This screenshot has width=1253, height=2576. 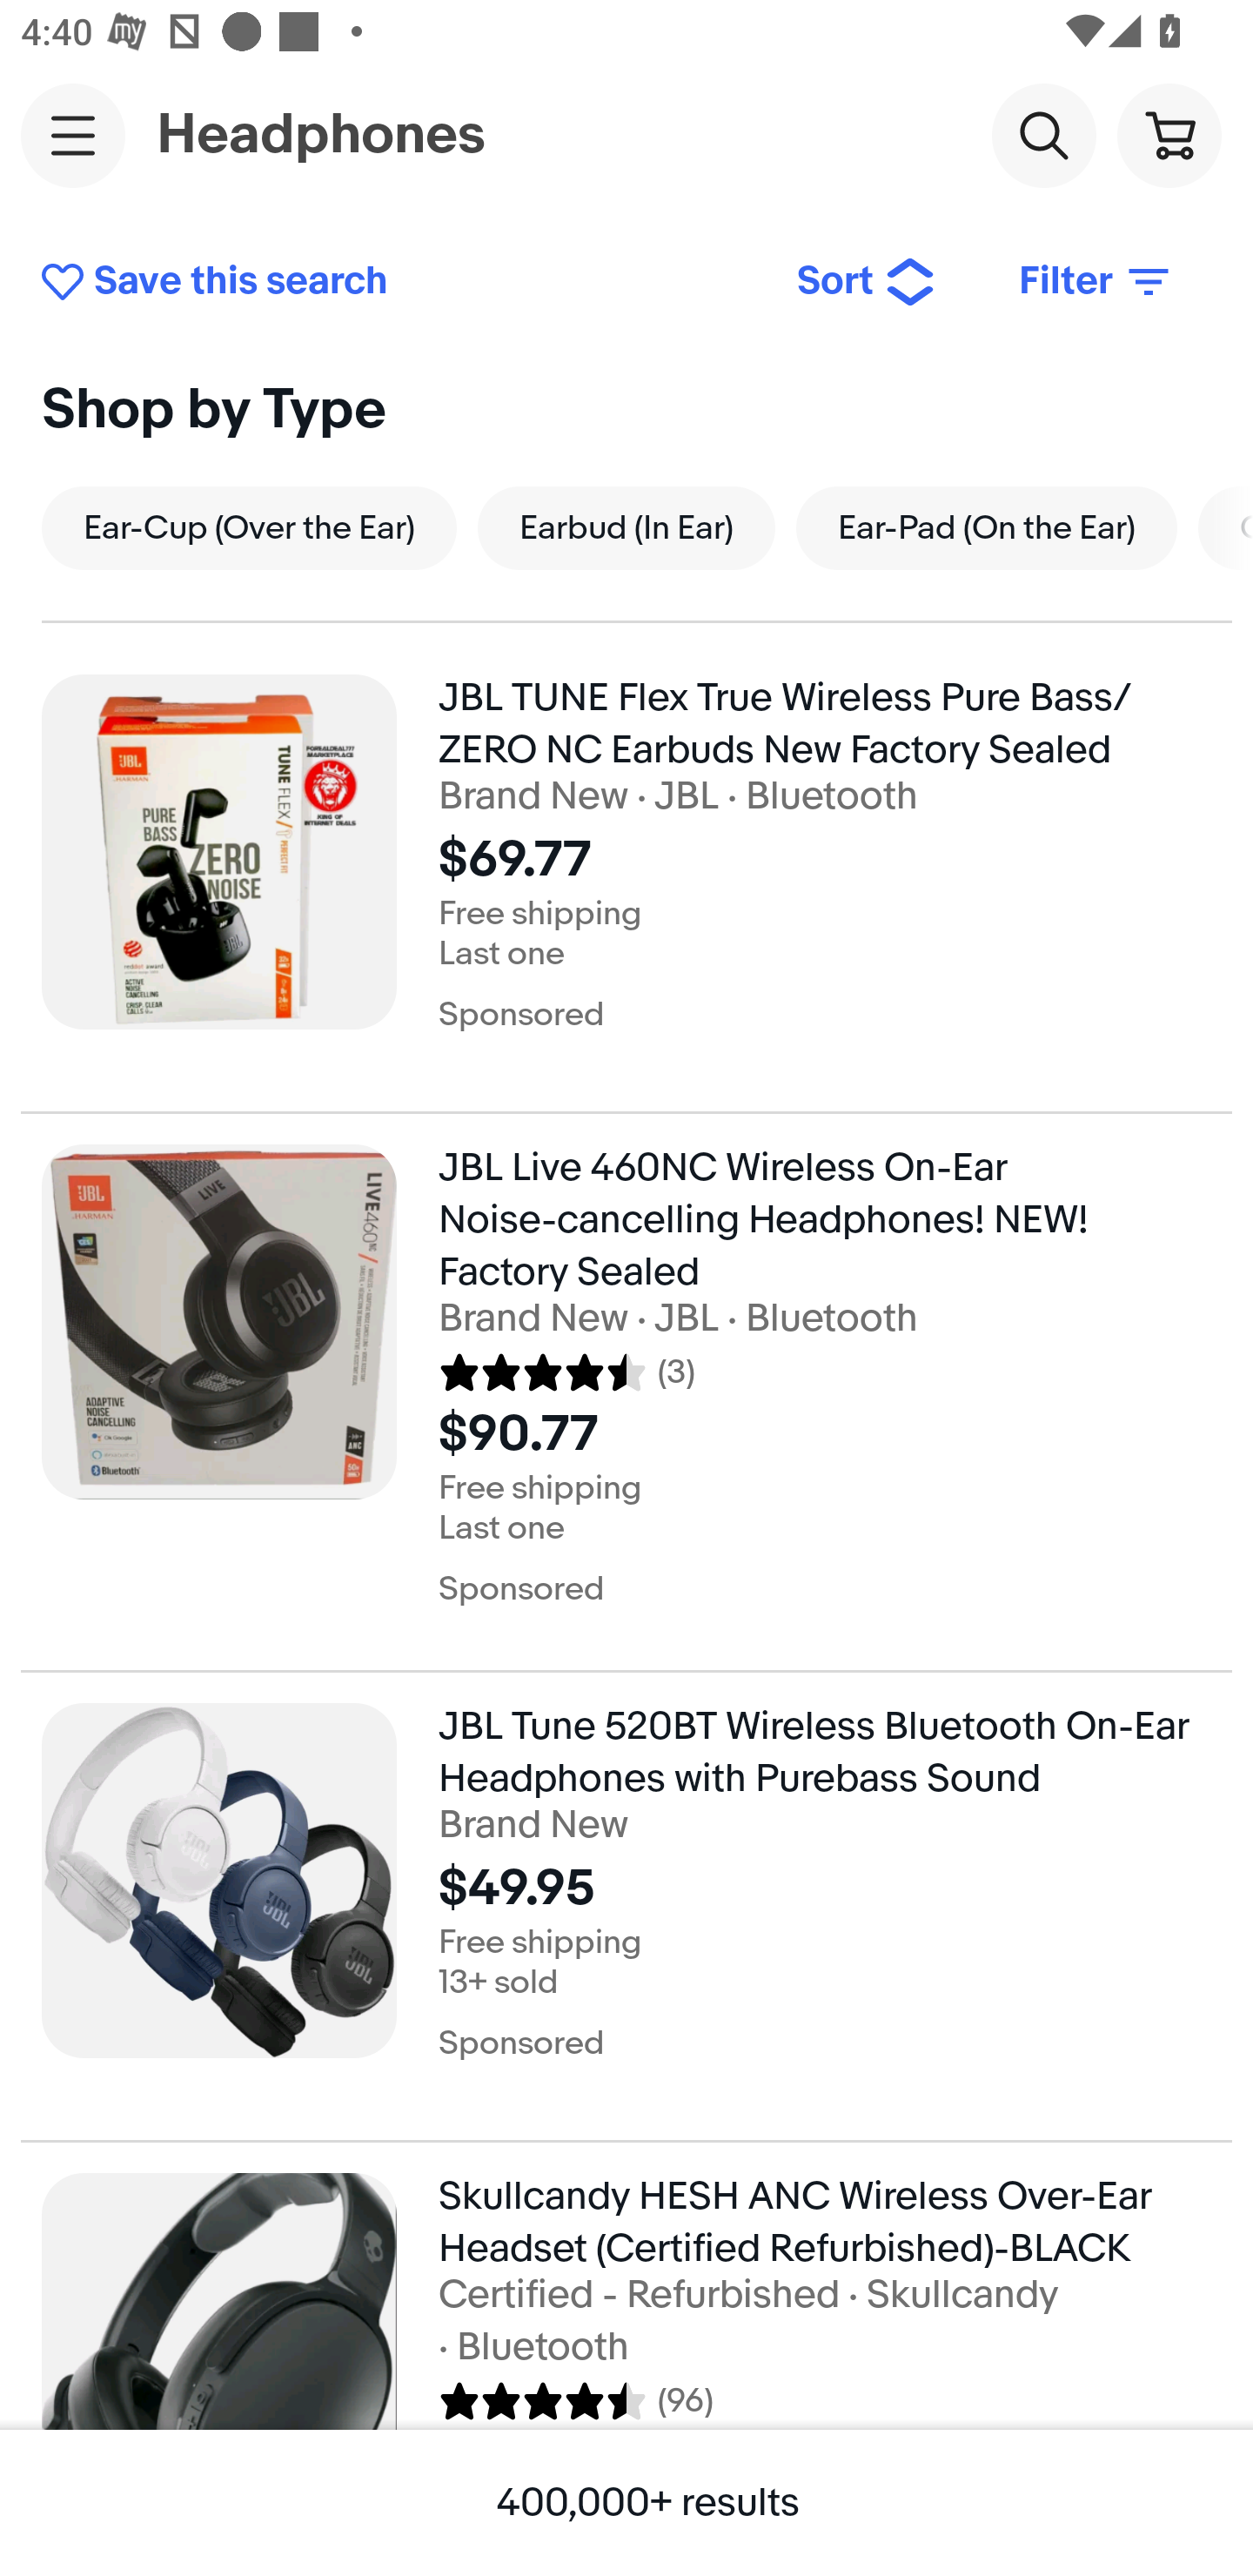 I want to click on Search, so click(x=1043, y=134).